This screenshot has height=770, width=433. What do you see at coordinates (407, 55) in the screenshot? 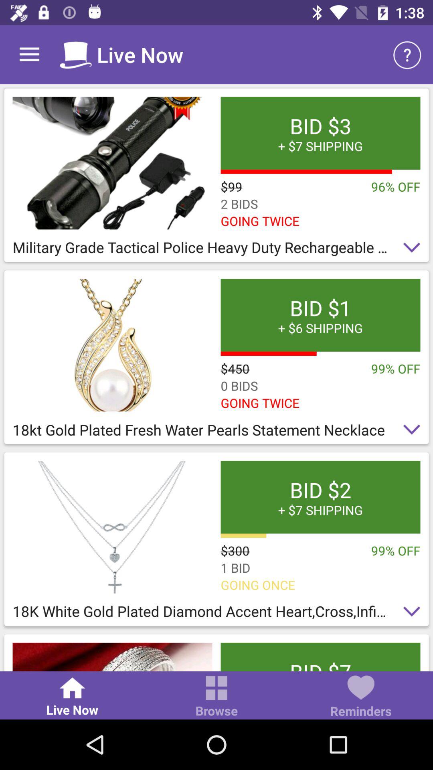
I see `turn off icon next to live now icon` at bounding box center [407, 55].